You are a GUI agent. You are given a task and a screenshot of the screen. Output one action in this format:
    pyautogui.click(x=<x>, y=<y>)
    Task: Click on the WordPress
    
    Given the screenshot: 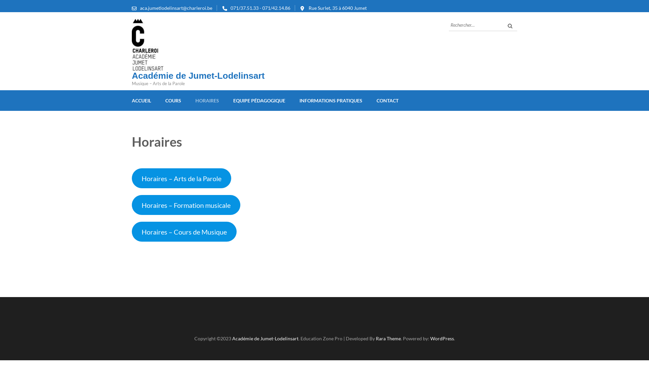 What is the action you would take?
    pyautogui.click(x=442, y=339)
    